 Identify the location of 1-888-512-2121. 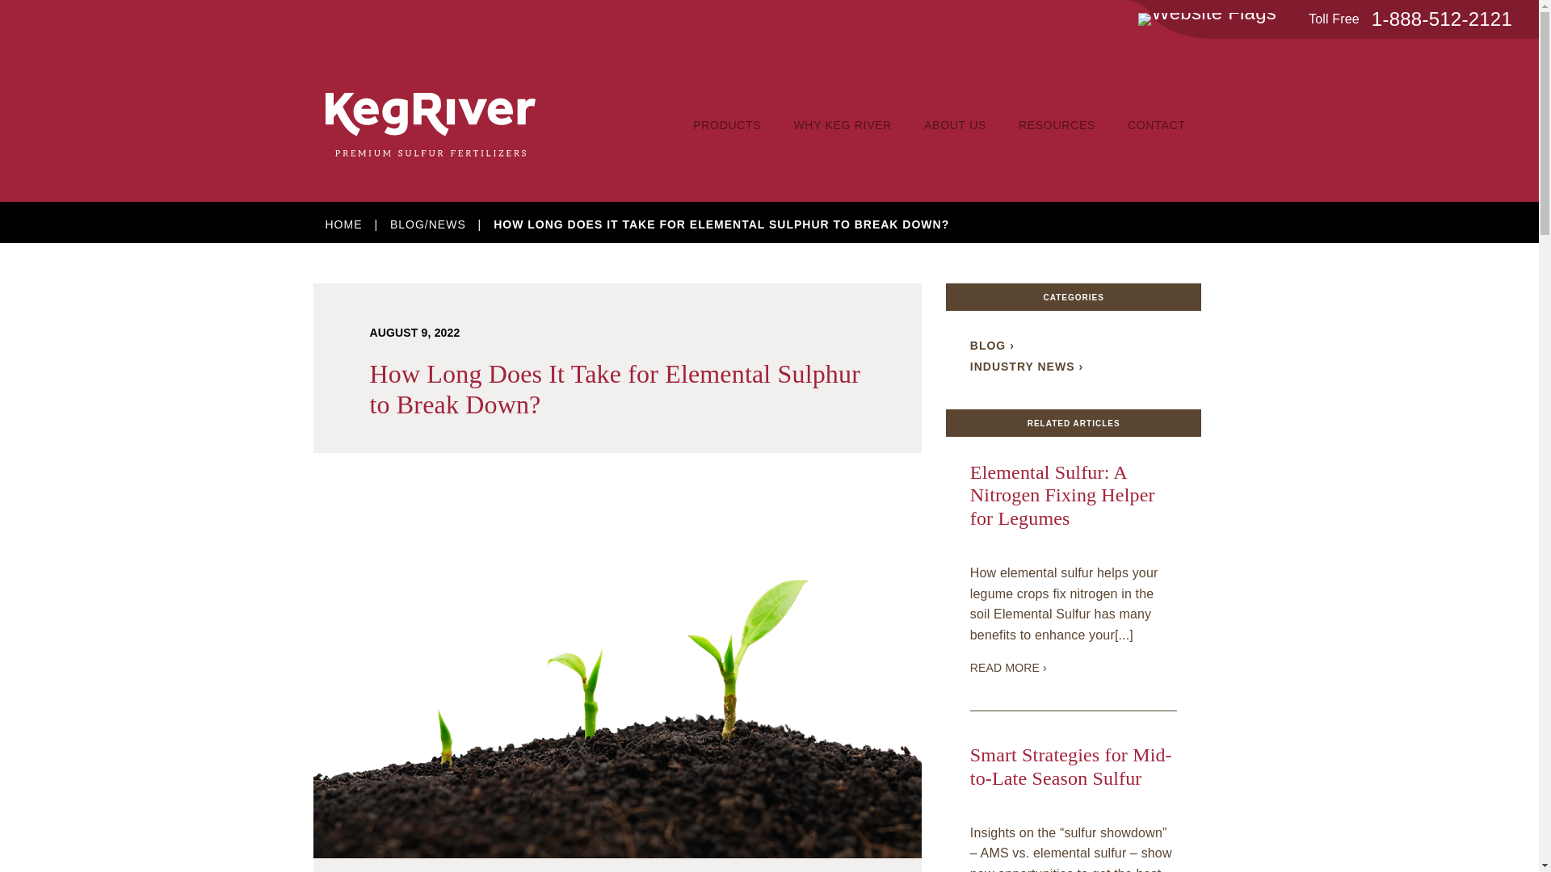
(1441, 19).